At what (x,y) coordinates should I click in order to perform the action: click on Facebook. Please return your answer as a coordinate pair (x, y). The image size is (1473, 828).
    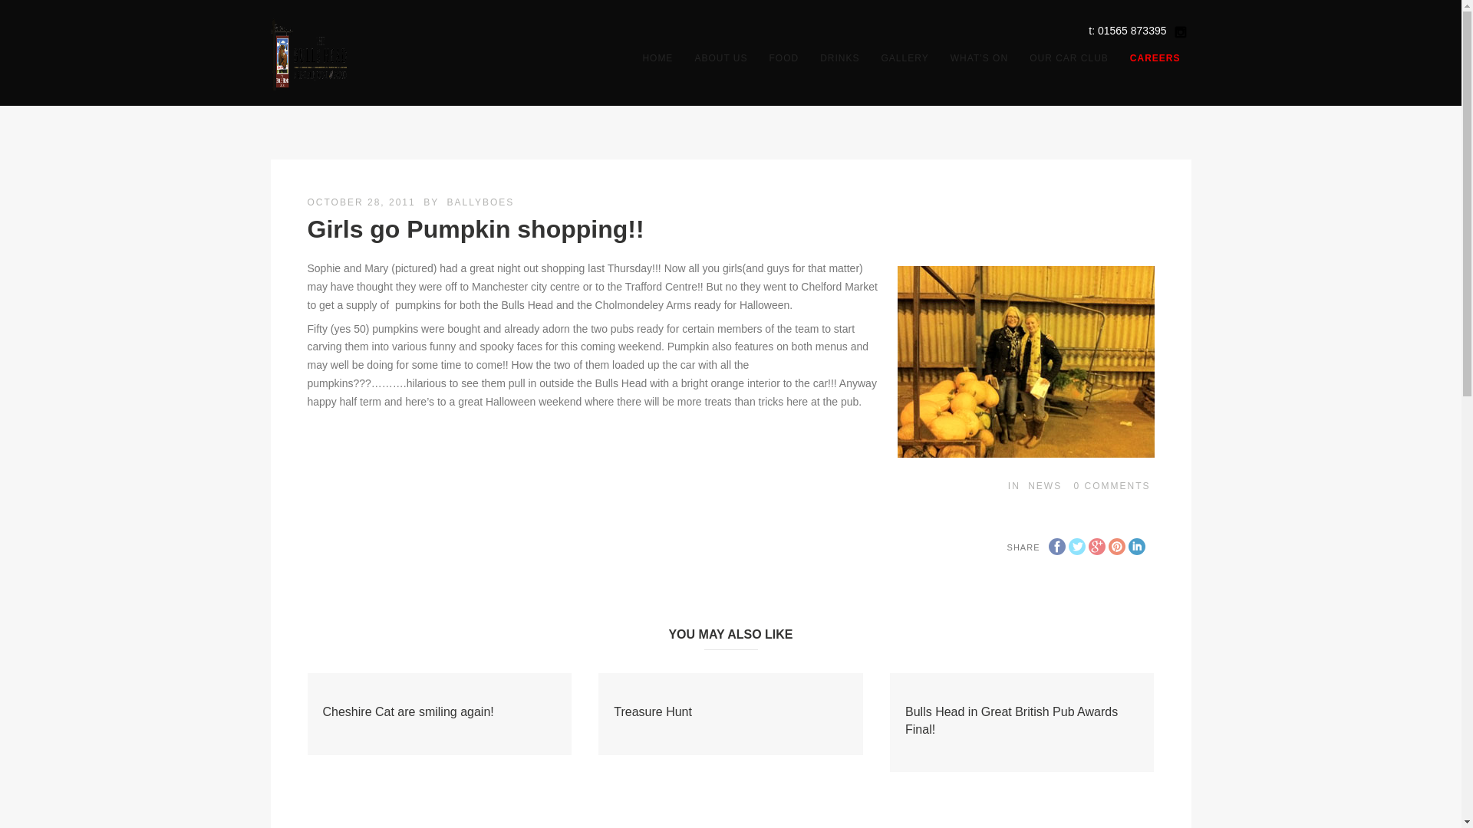
    Looking at the image, I should click on (1056, 546).